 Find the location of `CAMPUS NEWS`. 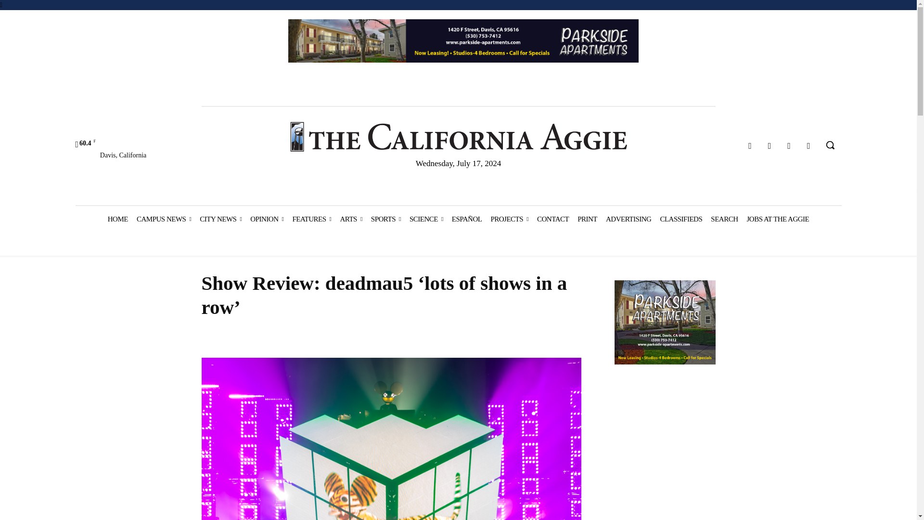

CAMPUS NEWS is located at coordinates (164, 219).